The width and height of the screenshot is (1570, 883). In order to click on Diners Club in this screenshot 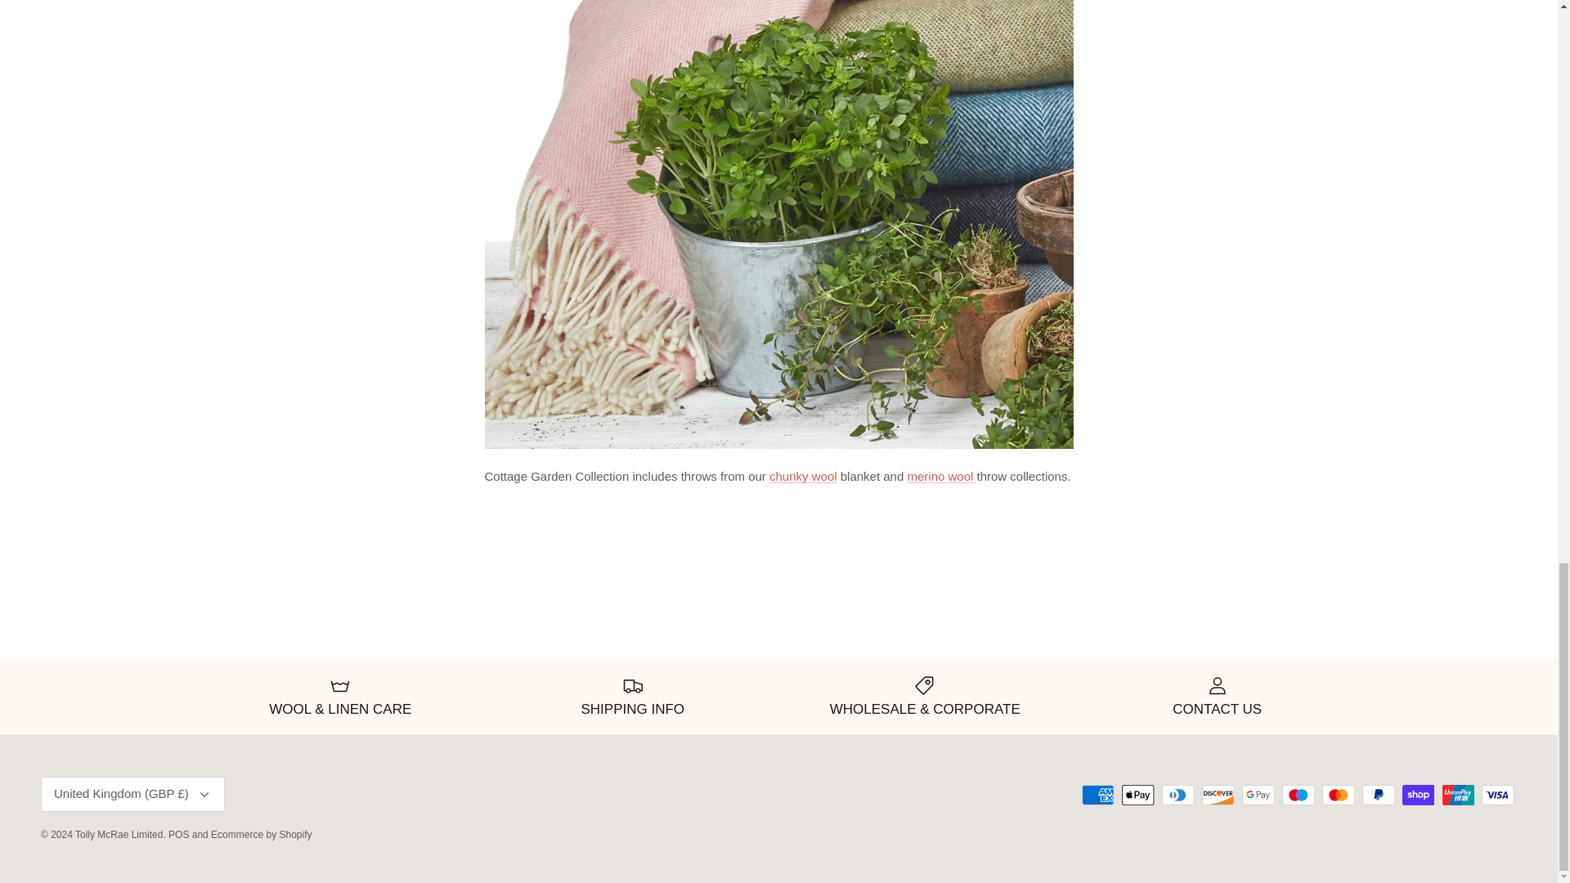, I will do `click(1177, 795)`.